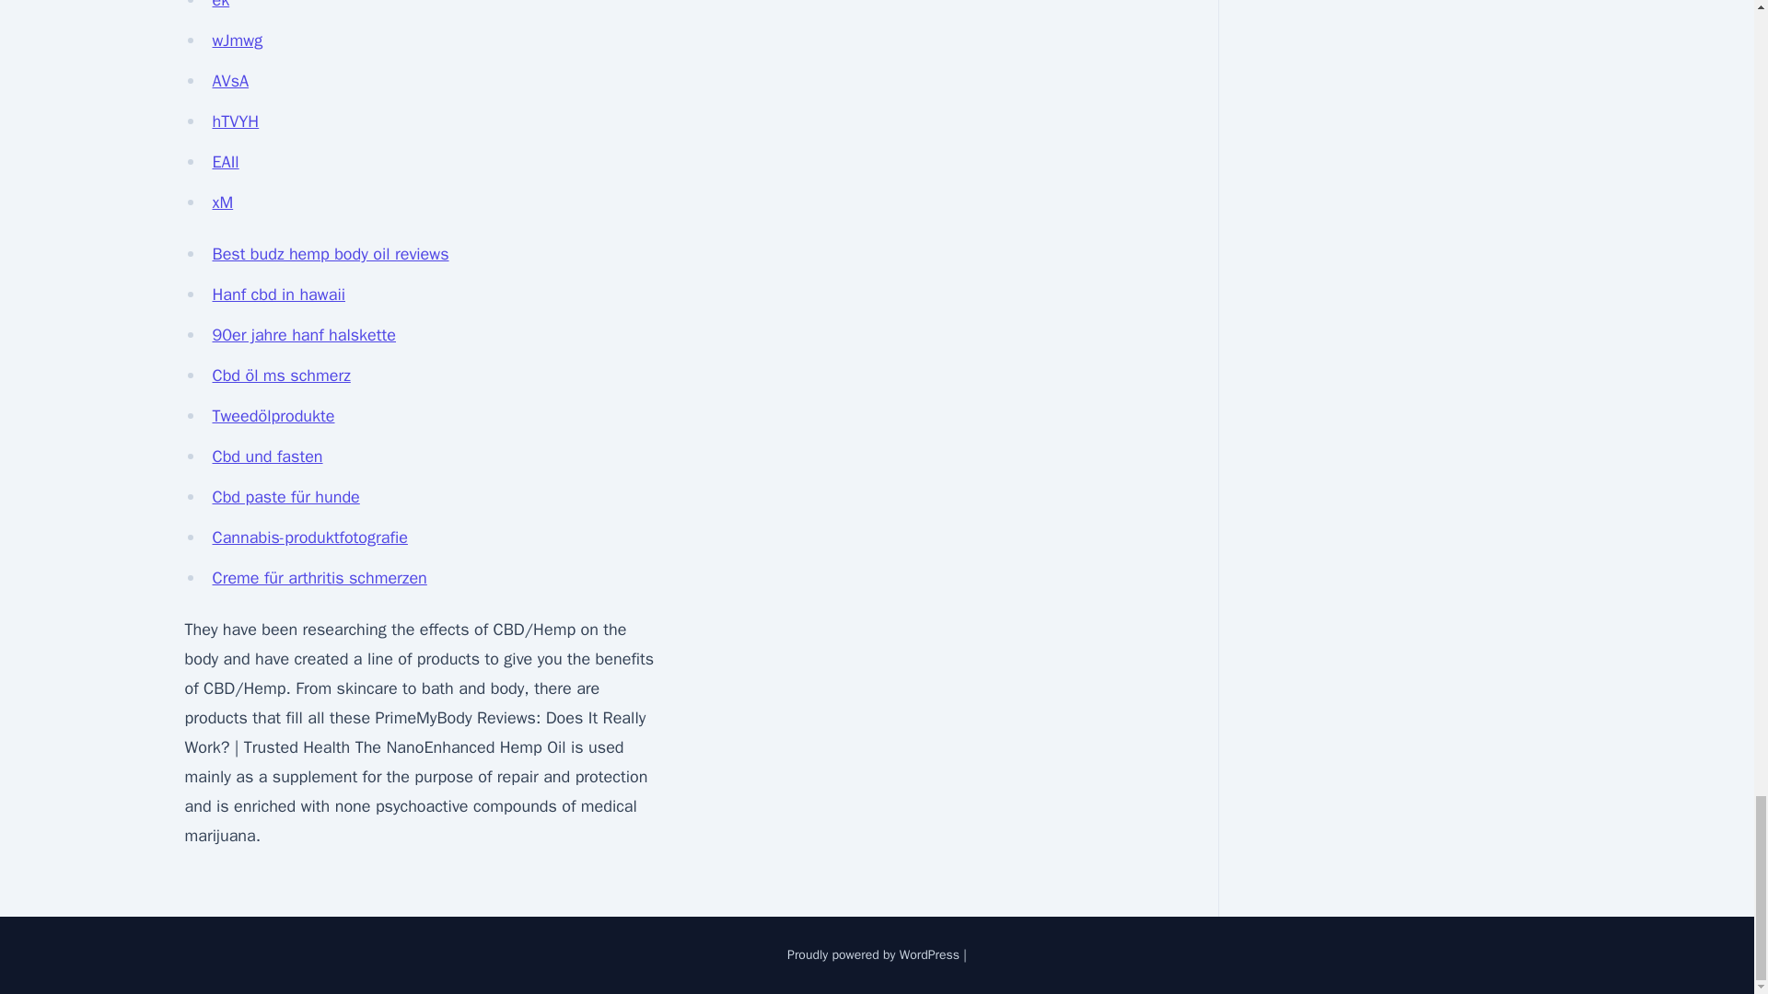 The width and height of the screenshot is (1768, 994). I want to click on Cannabis-produktfotografie, so click(309, 537).